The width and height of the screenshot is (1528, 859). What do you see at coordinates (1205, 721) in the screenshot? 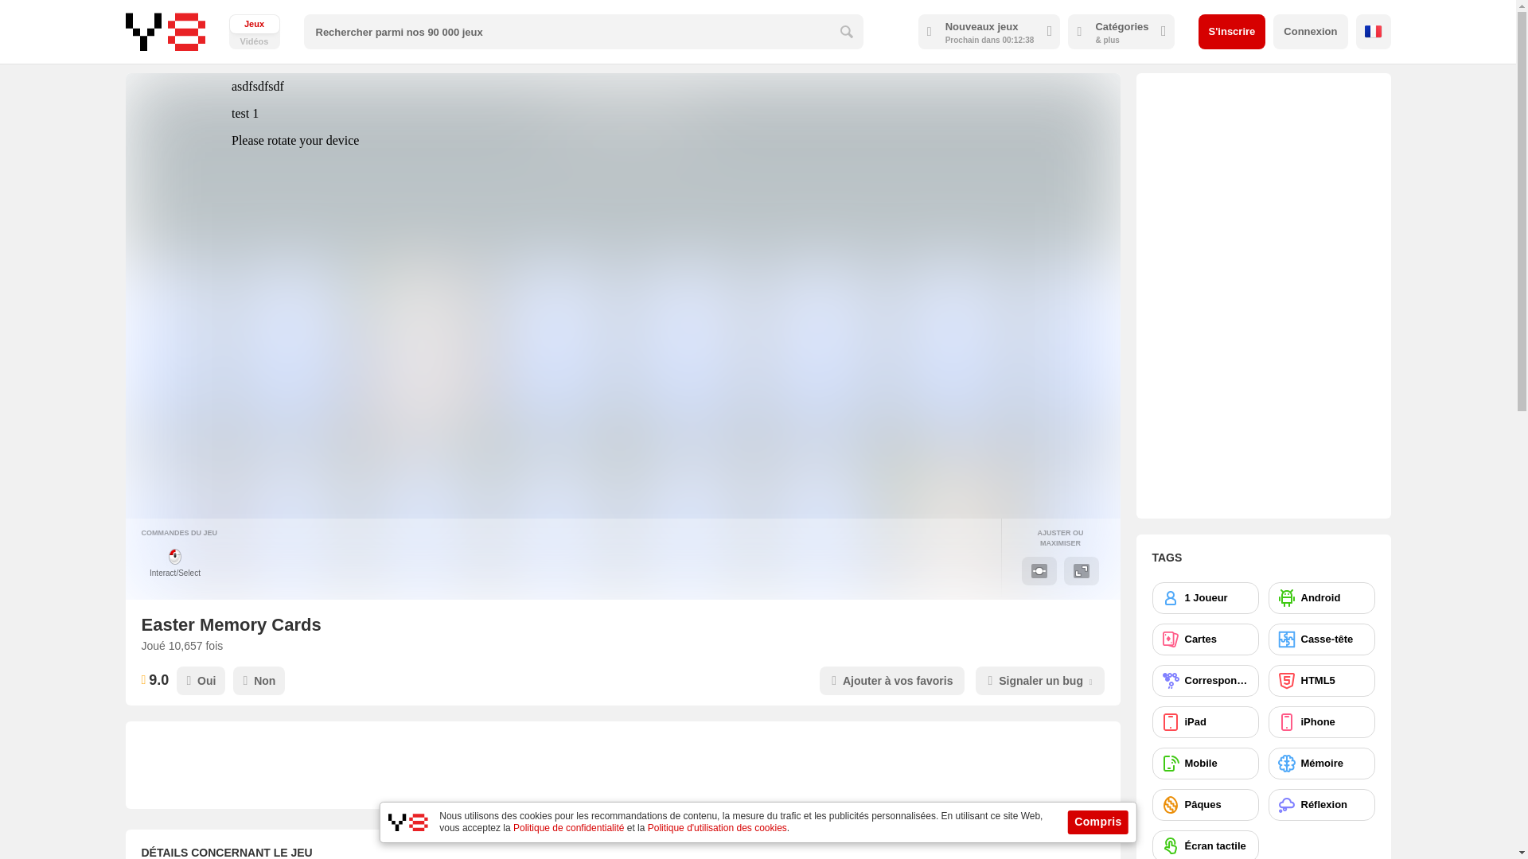
I see `iPad` at bounding box center [1205, 721].